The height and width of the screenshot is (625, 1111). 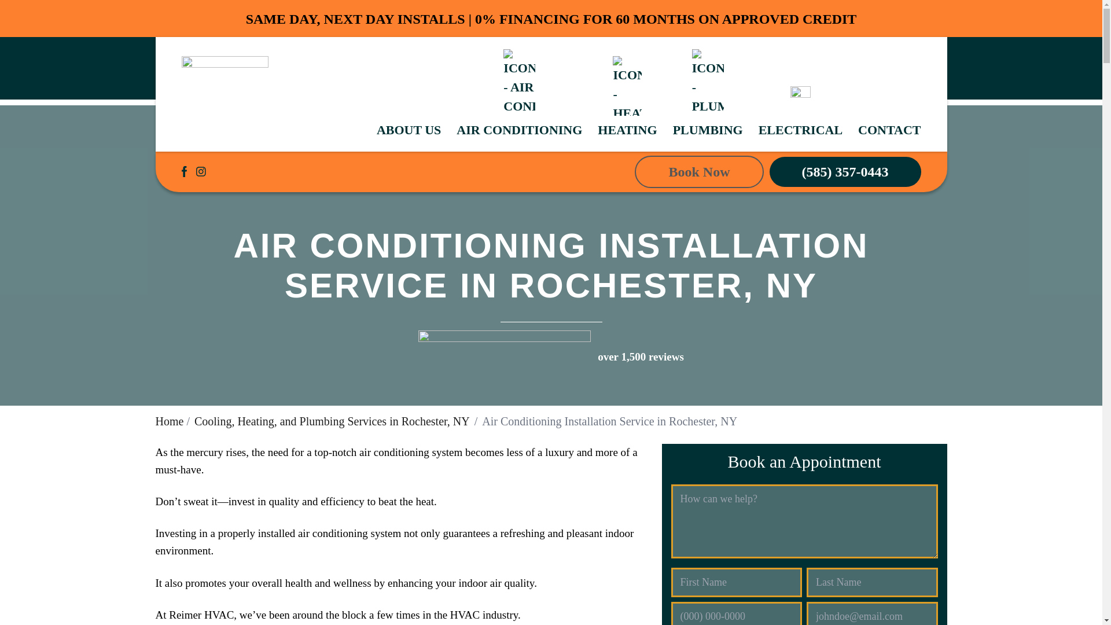 I want to click on AIR CONDITIONING, so click(x=520, y=94).